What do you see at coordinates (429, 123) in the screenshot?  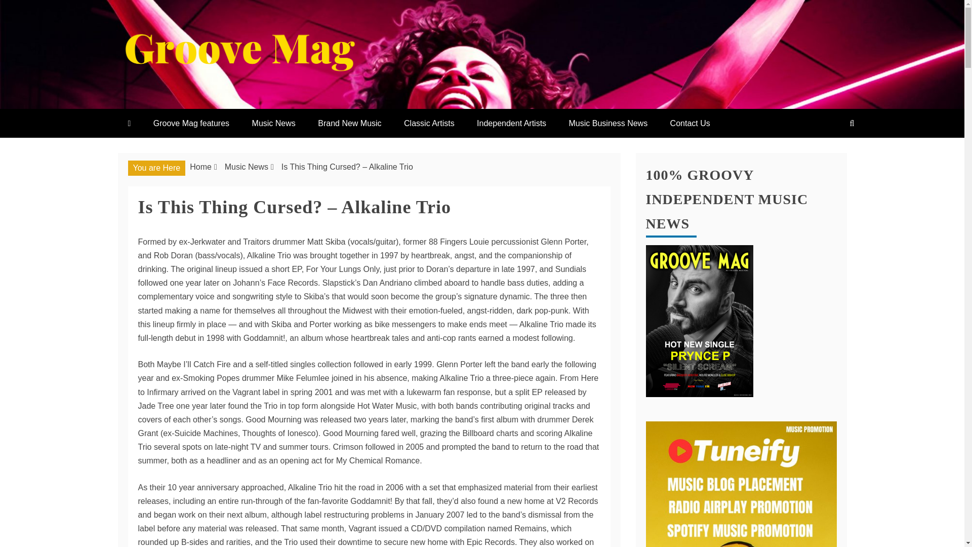 I see `Classic Artists` at bounding box center [429, 123].